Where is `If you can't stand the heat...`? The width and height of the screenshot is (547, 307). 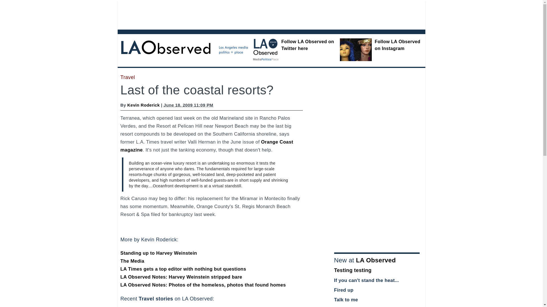 If you can't stand the heat... is located at coordinates (366, 280).